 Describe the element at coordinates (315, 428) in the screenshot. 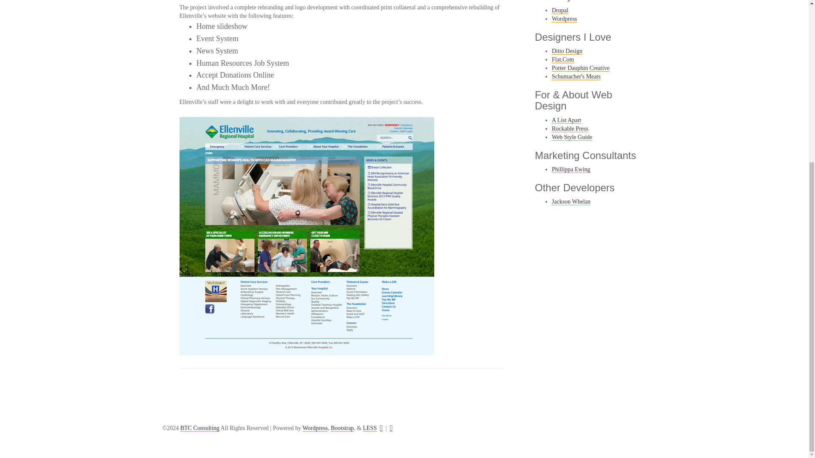

I see `Wordpress` at that location.